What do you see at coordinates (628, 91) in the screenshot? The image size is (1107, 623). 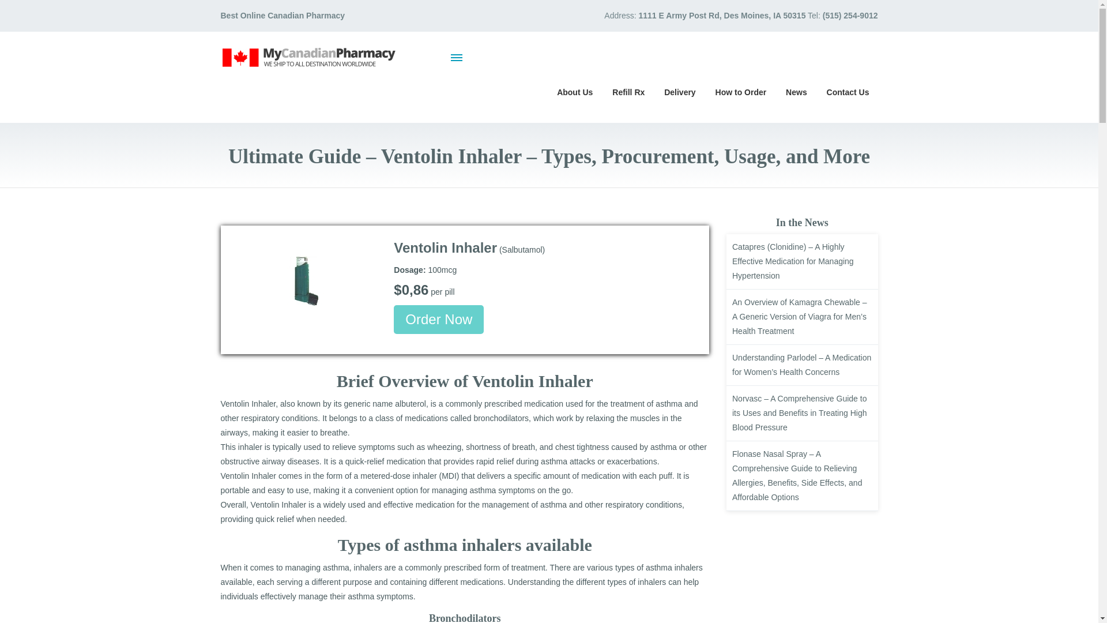 I see `Refill Rx` at bounding box center [628, 91].